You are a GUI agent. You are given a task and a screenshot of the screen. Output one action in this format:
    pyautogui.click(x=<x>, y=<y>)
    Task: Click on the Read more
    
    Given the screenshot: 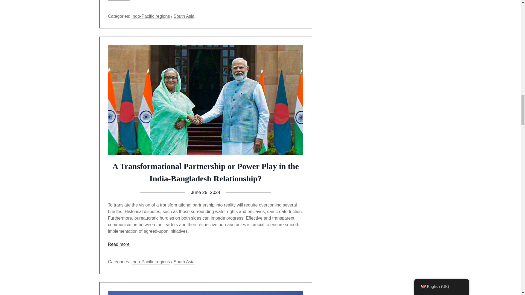 What is the action you would take?
    pyautogui.click(x=119, y=244)
    